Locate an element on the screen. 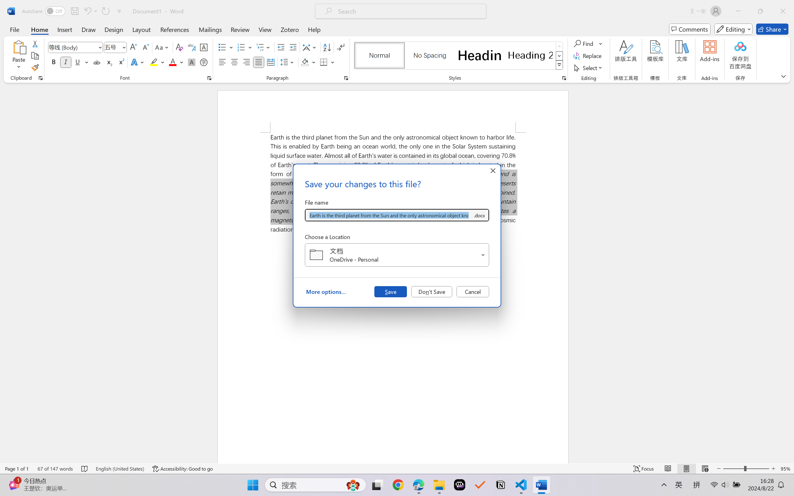 Image resolution: width=794 pixels, height=496 pixels. Shading RGB(0, 0, 0) is located at coordinates (305, 62).